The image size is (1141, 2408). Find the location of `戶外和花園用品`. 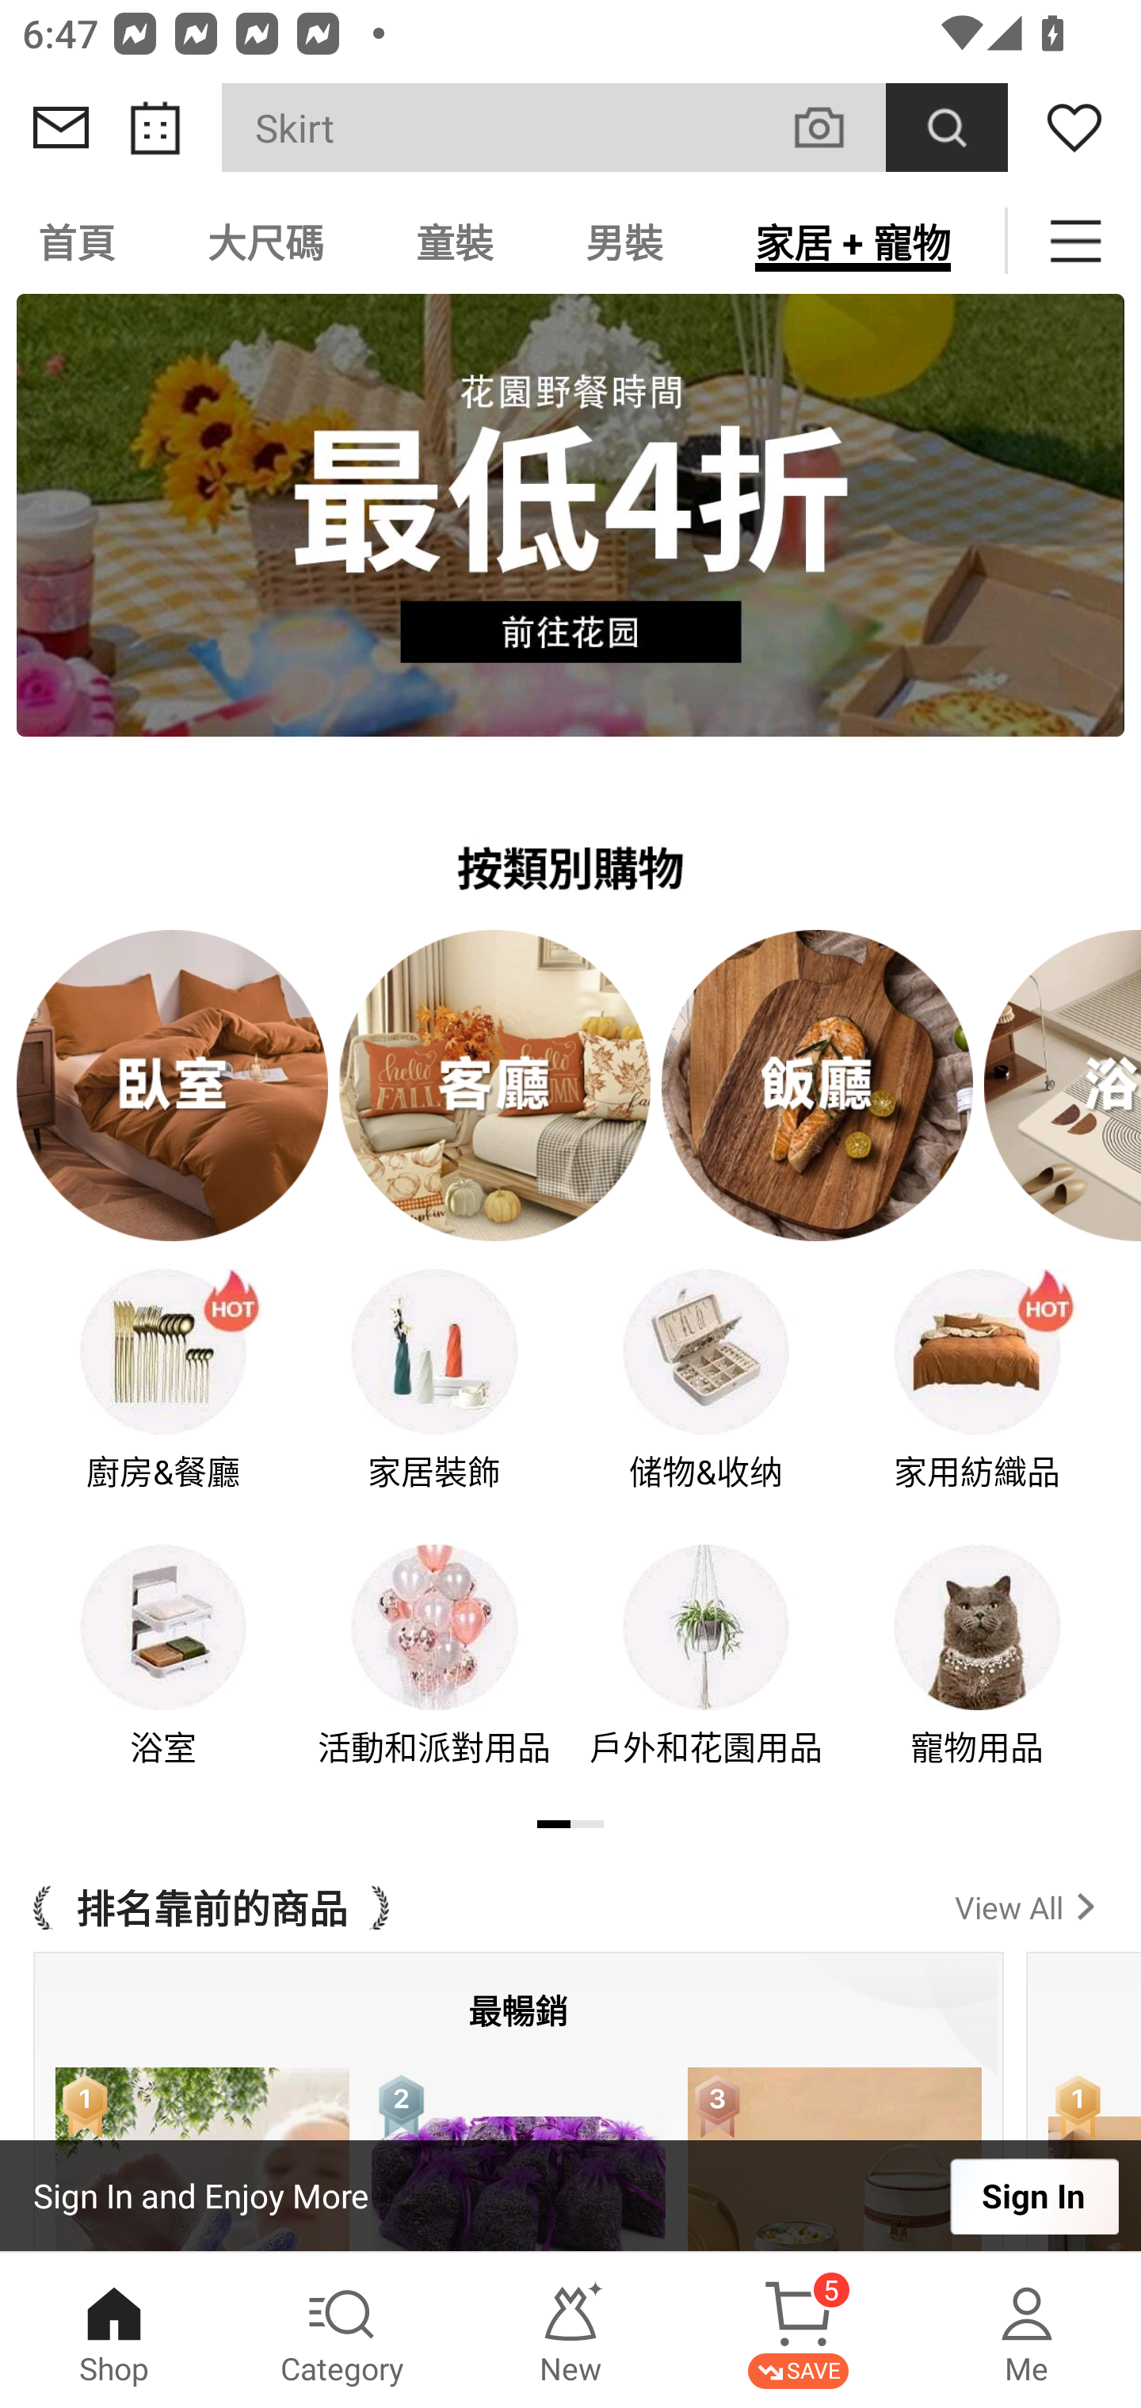

戶外和花園用品 is located at coordinates (706, 1676).